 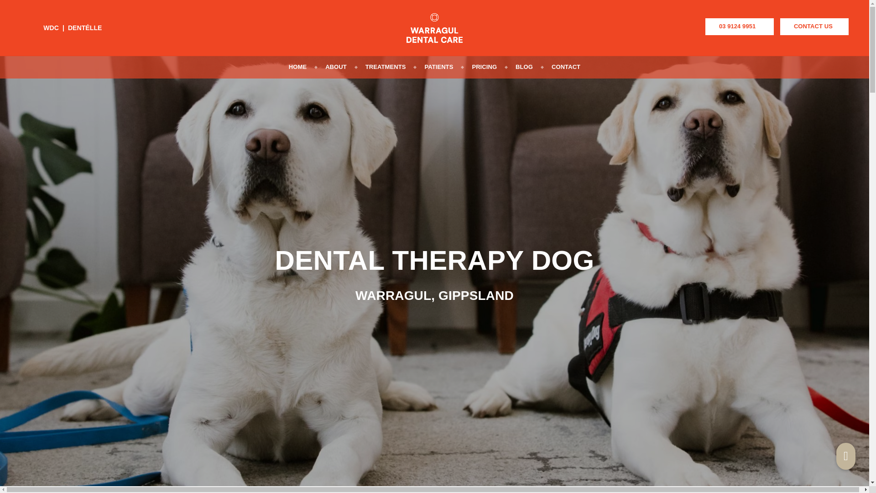 I want to click on HOME, so click(x=297, y=69).